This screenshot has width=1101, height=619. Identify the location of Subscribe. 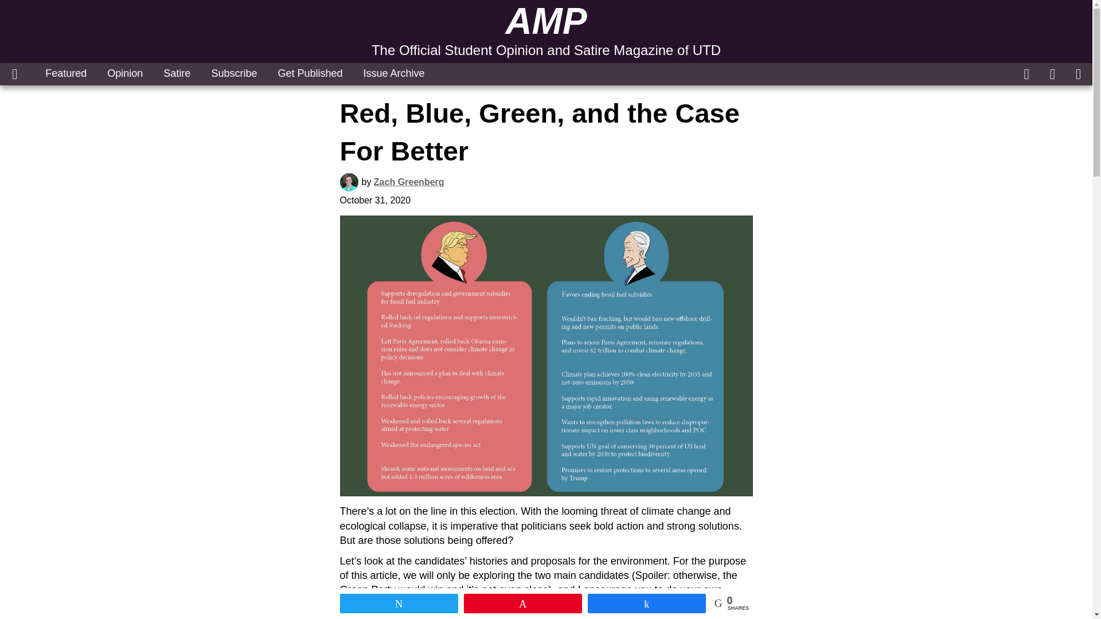
(234, 73).